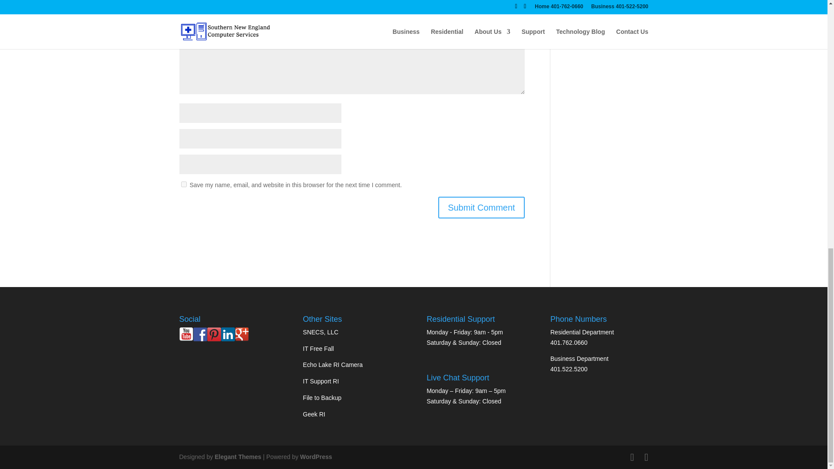  Describe the element at coordinates (318, 348) in the screenshot. I see `IT Free Fall` at that location.